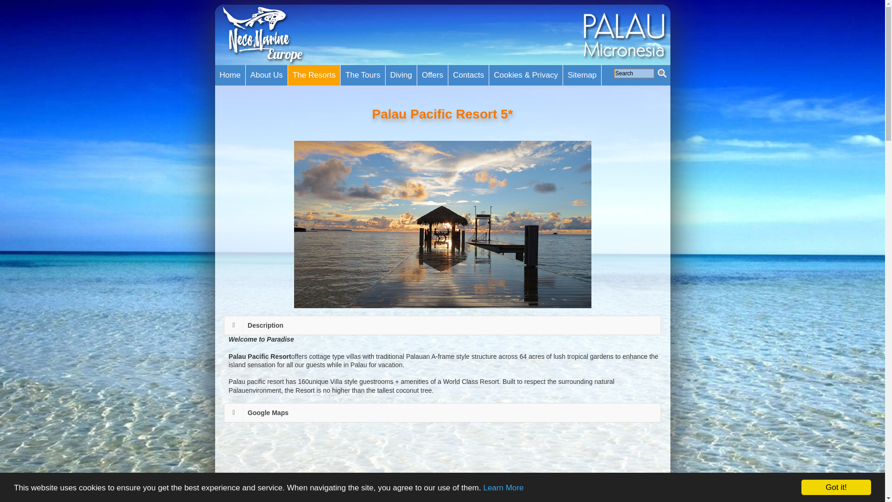 This screenshot has width=892, height=502. I want to click on Home, so click(230, 75).